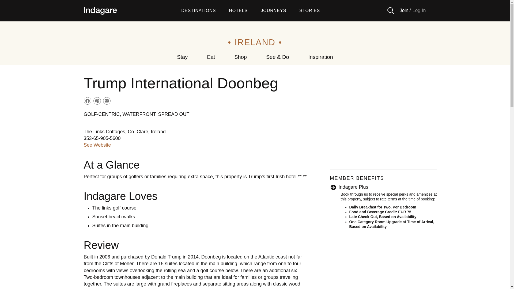 This screenshot has height=289, width=514. I want to click on DESTINATIONS, so click(199, 11).